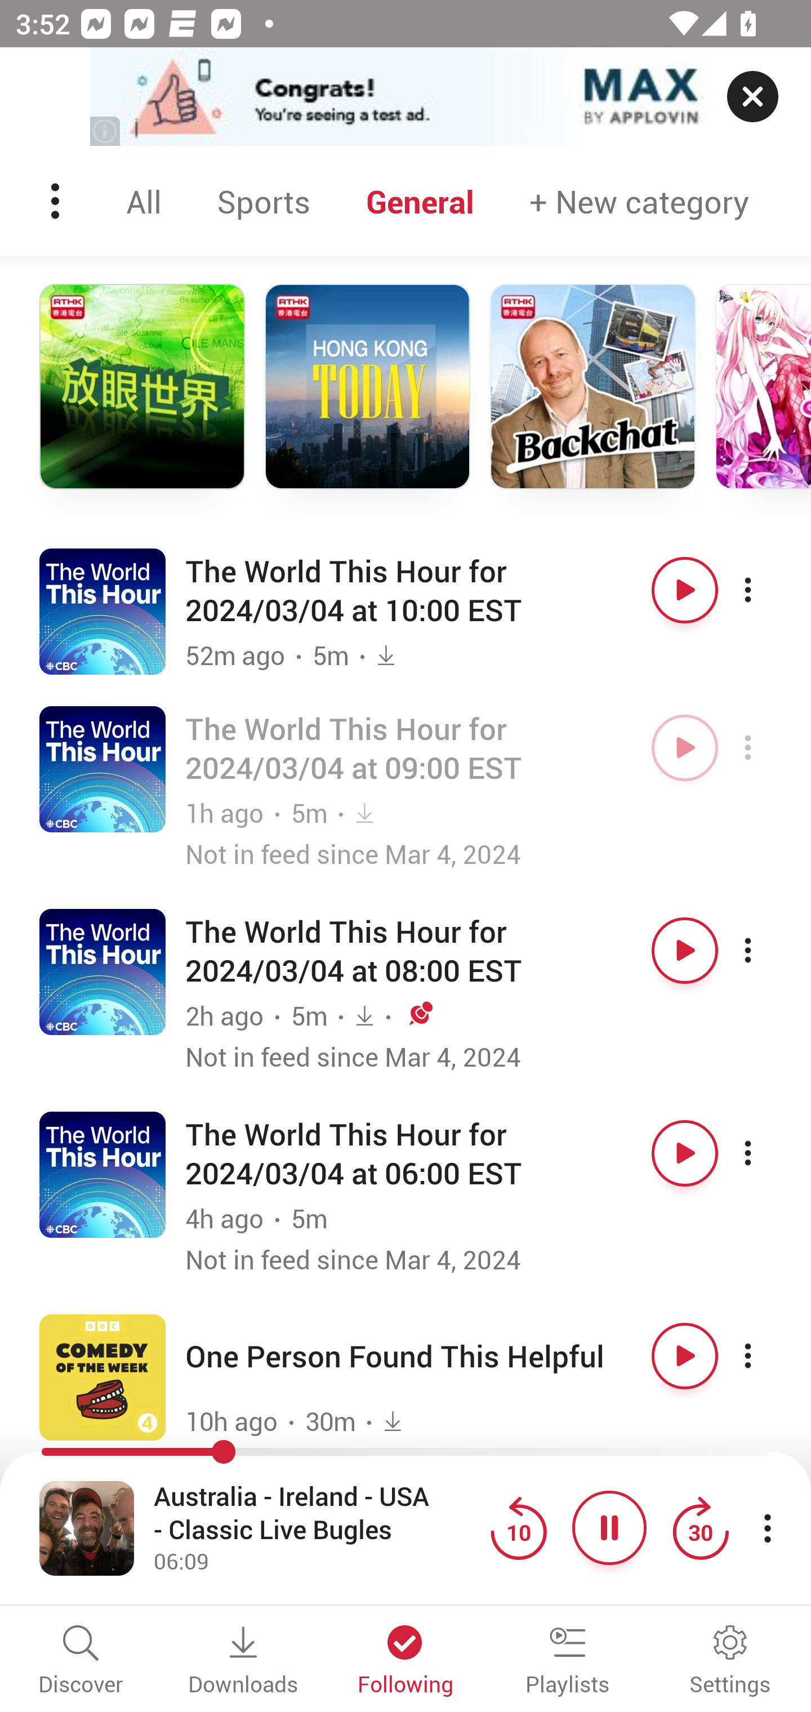  What do you see at coordinates (142, 386) in the screenshot?
I see `放眼世界` at bounding box center [142, 386].